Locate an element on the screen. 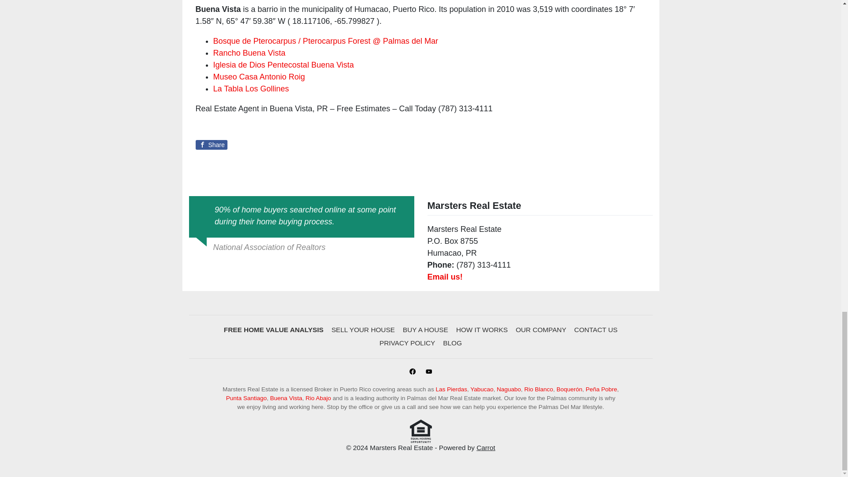 This screenshot has width=848, height=477. Museo Casa Antonio Roig is located at coordinates (258, 77).